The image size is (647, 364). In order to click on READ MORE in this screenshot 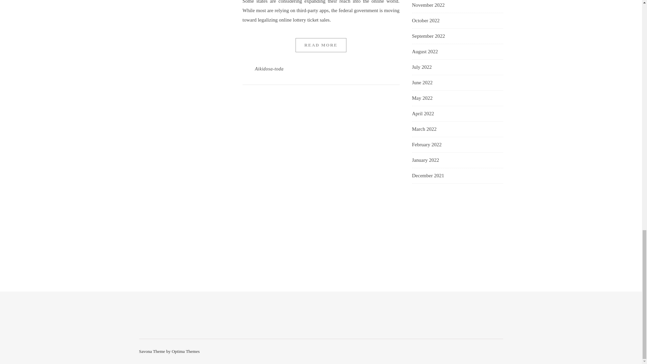, I will do `click(321, 45)`.